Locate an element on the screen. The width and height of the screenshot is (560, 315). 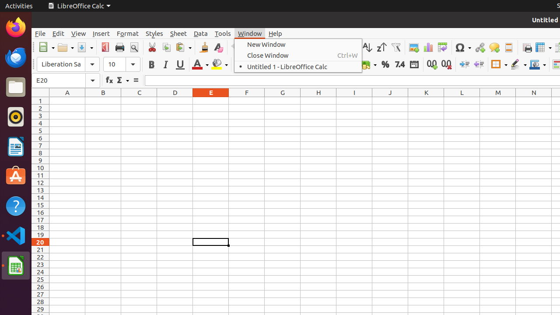
Delete Decimal Place is located at coordinates (446, 65).